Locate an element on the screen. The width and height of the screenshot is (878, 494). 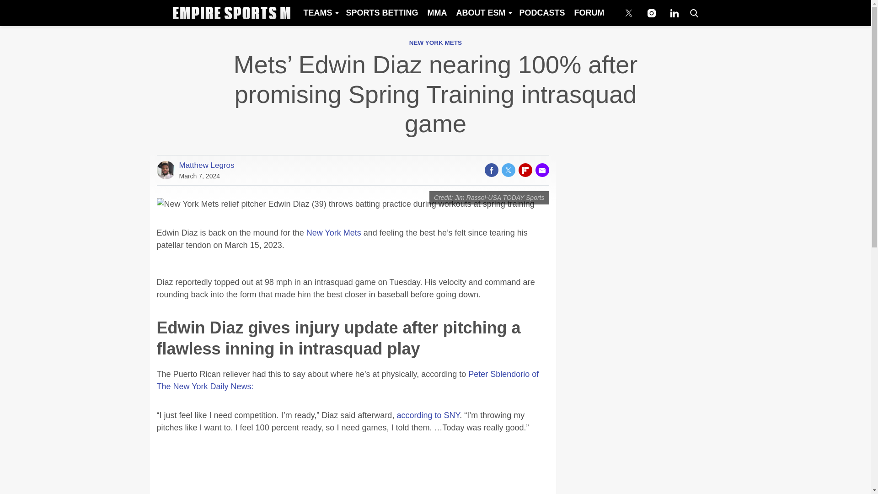
PODCASTS is located at coordinates (541, 13).